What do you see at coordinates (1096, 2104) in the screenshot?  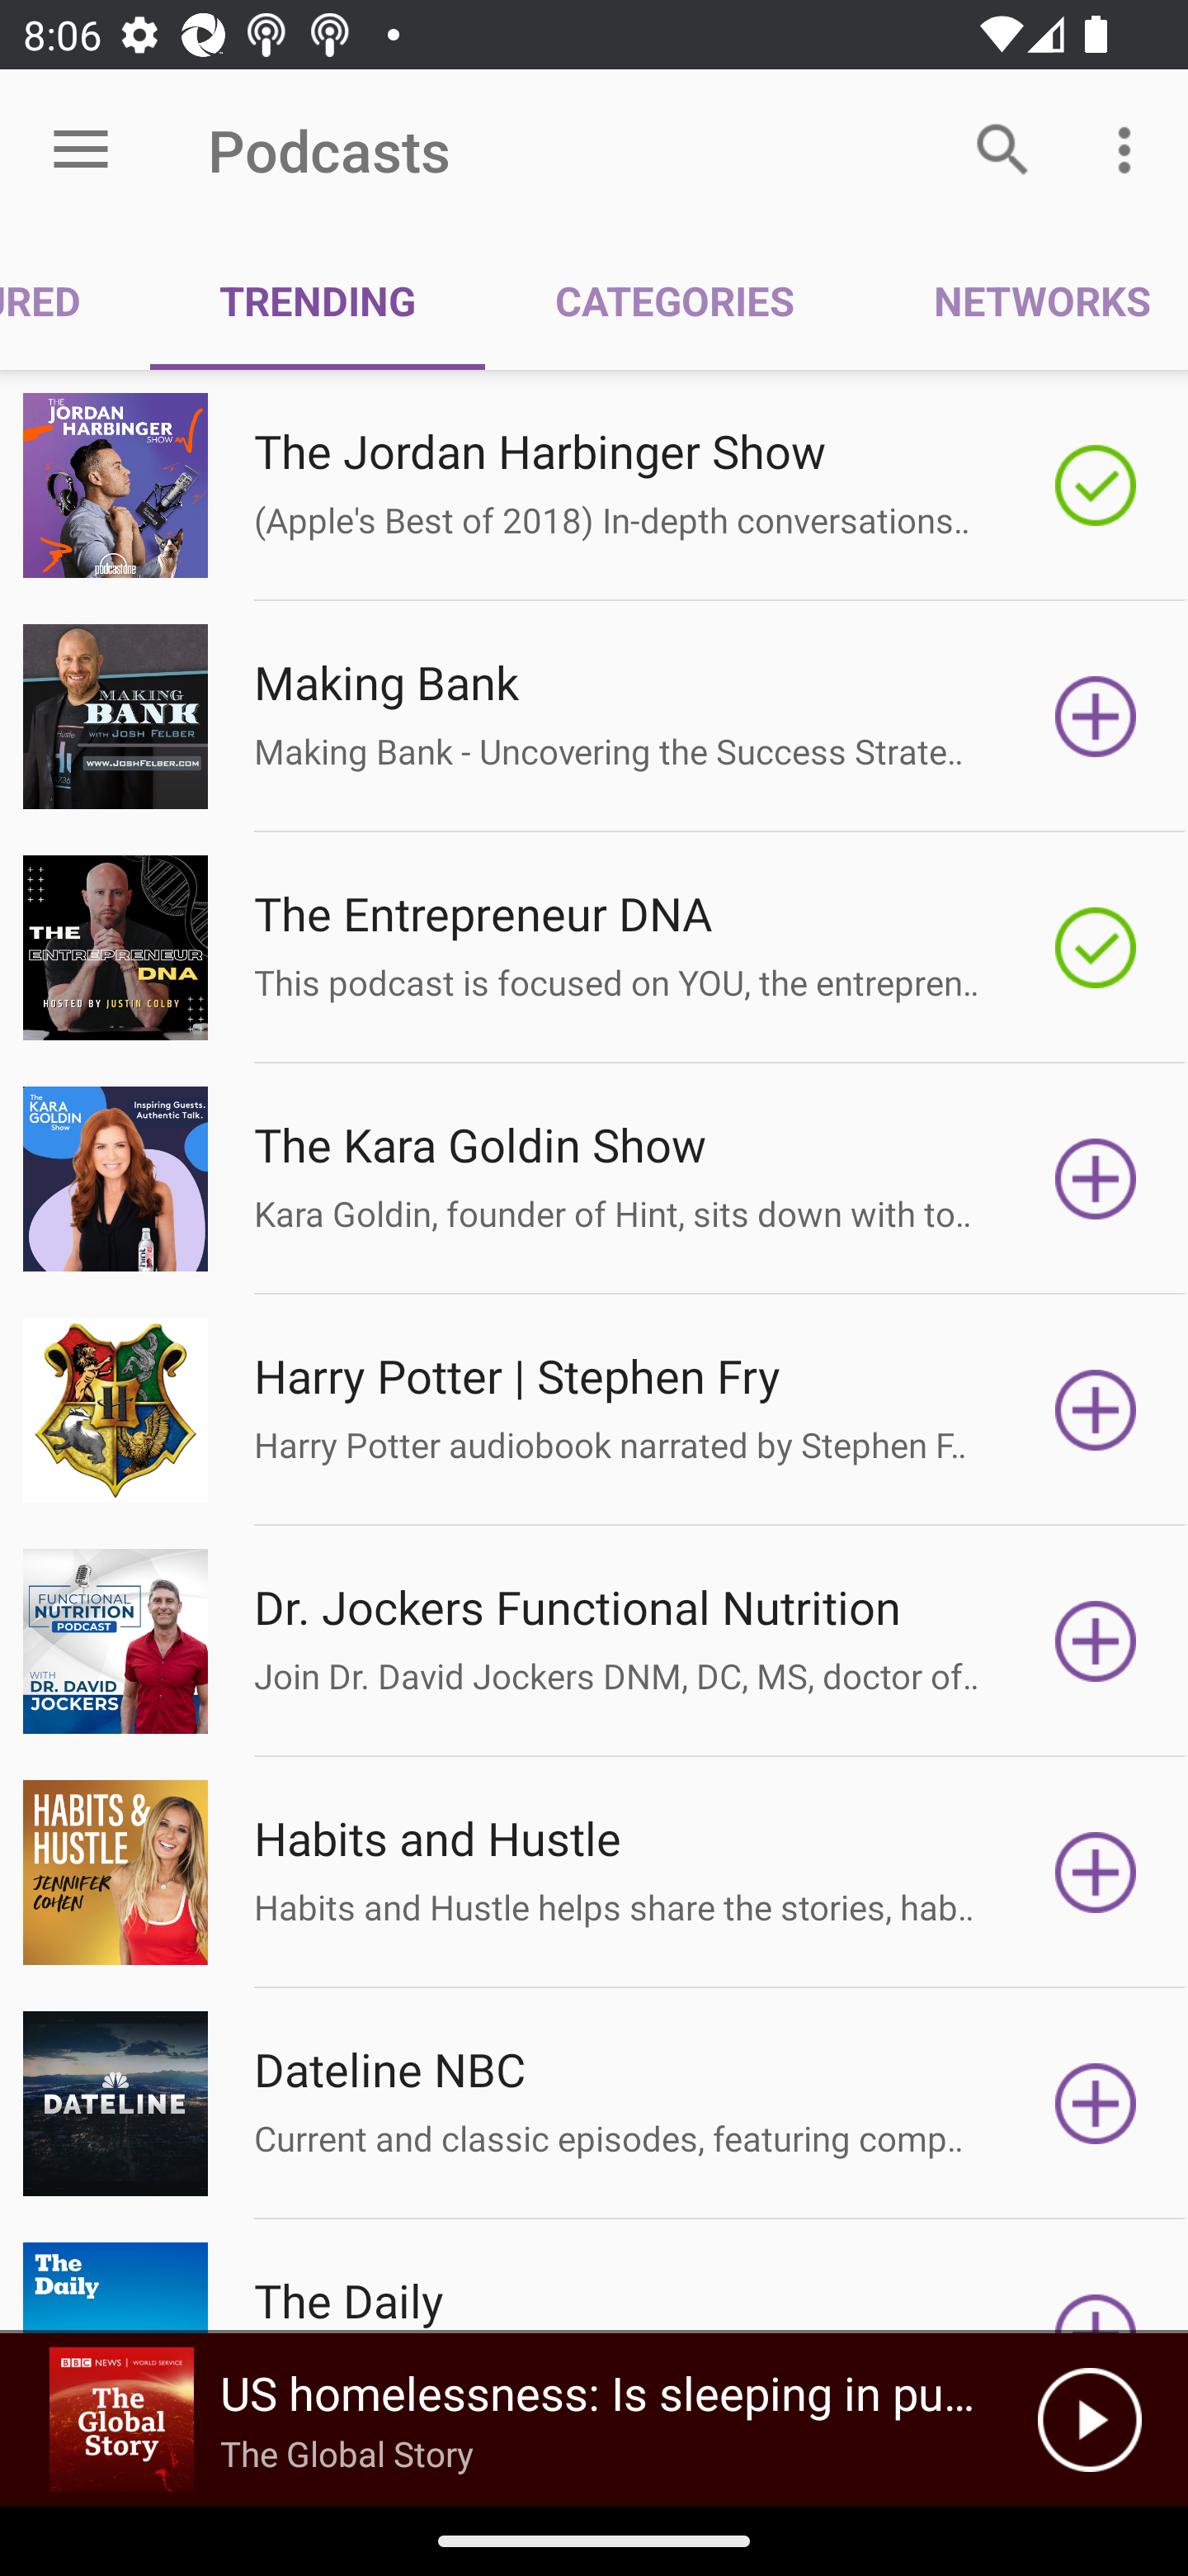 I see `Subscribe` at bounding box center [1096, 2104].